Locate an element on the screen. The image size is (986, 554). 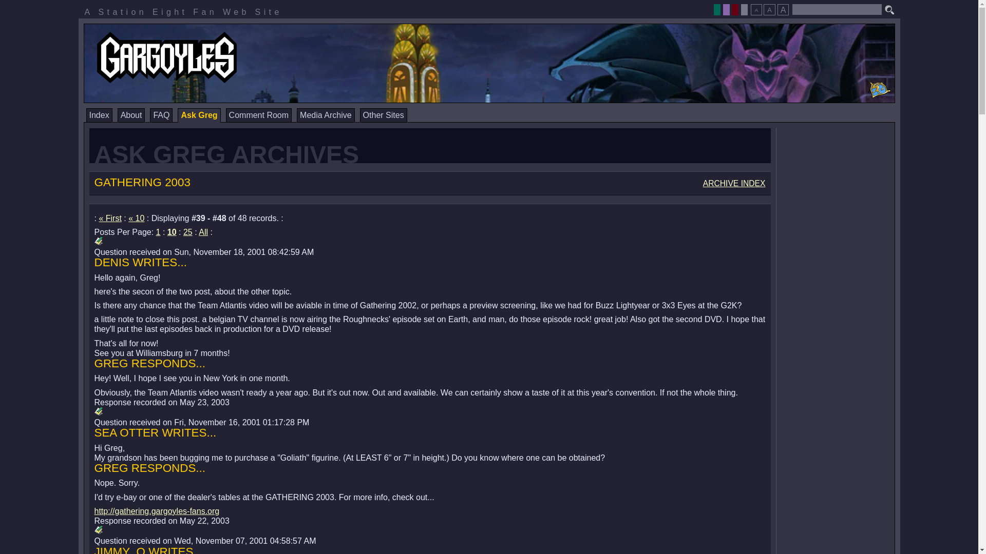
Large Font Size is located at coordinates (783, 9).